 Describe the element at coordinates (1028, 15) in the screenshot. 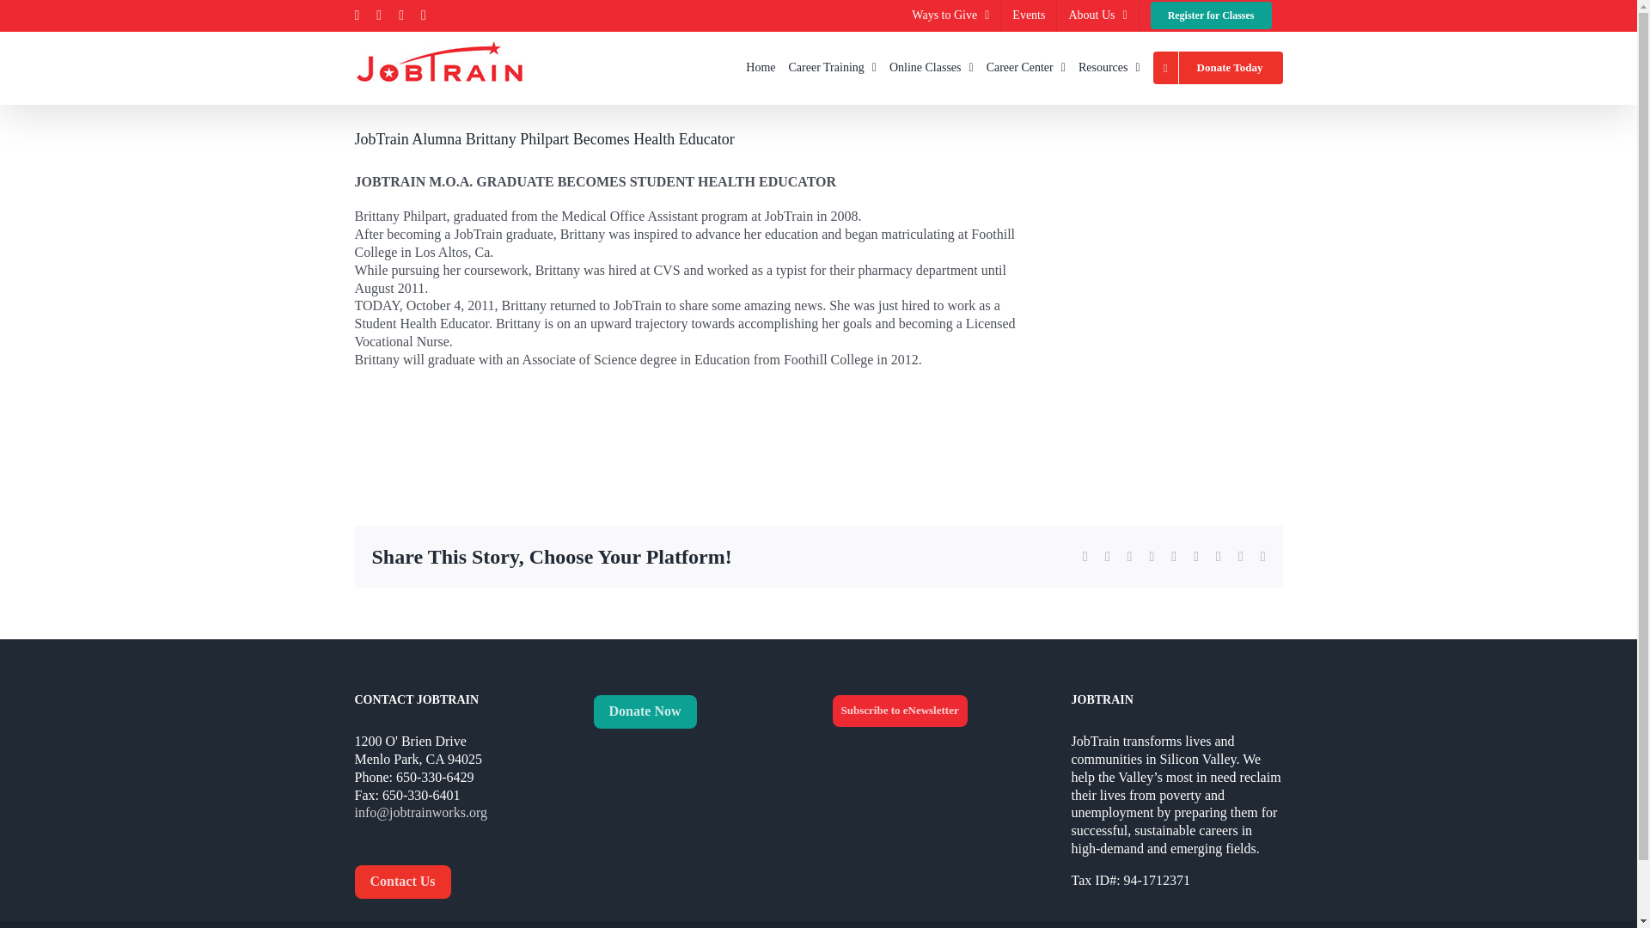

I see `Events` at that location.